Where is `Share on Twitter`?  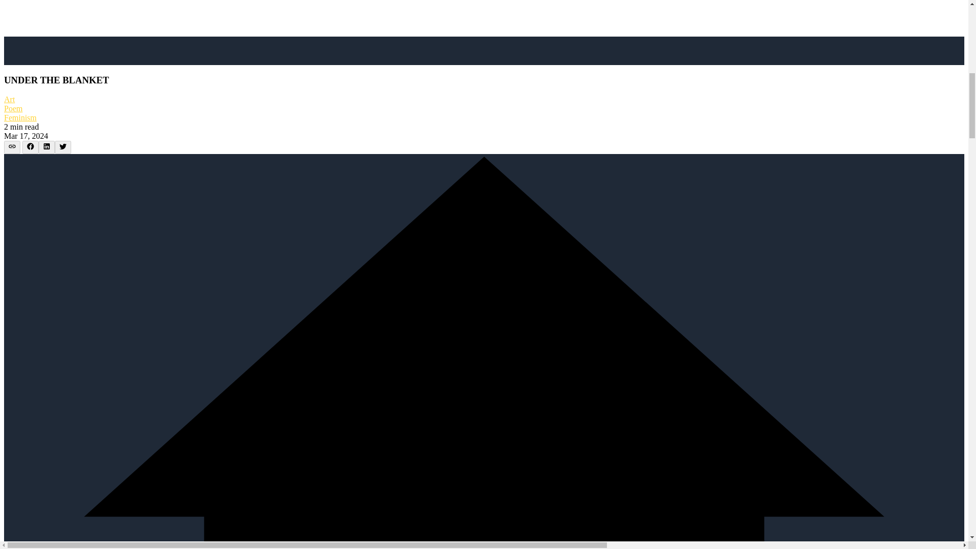 Share on Twitter is located at coordinates (63, 147).